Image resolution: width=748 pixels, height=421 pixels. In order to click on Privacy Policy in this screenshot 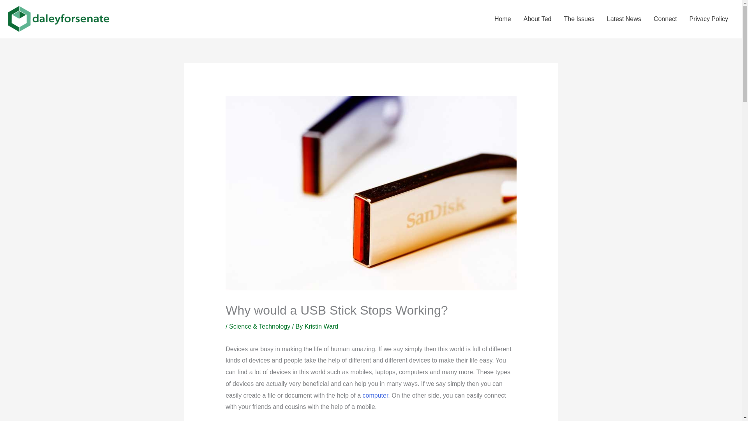, I will do `click(708, 19)`.